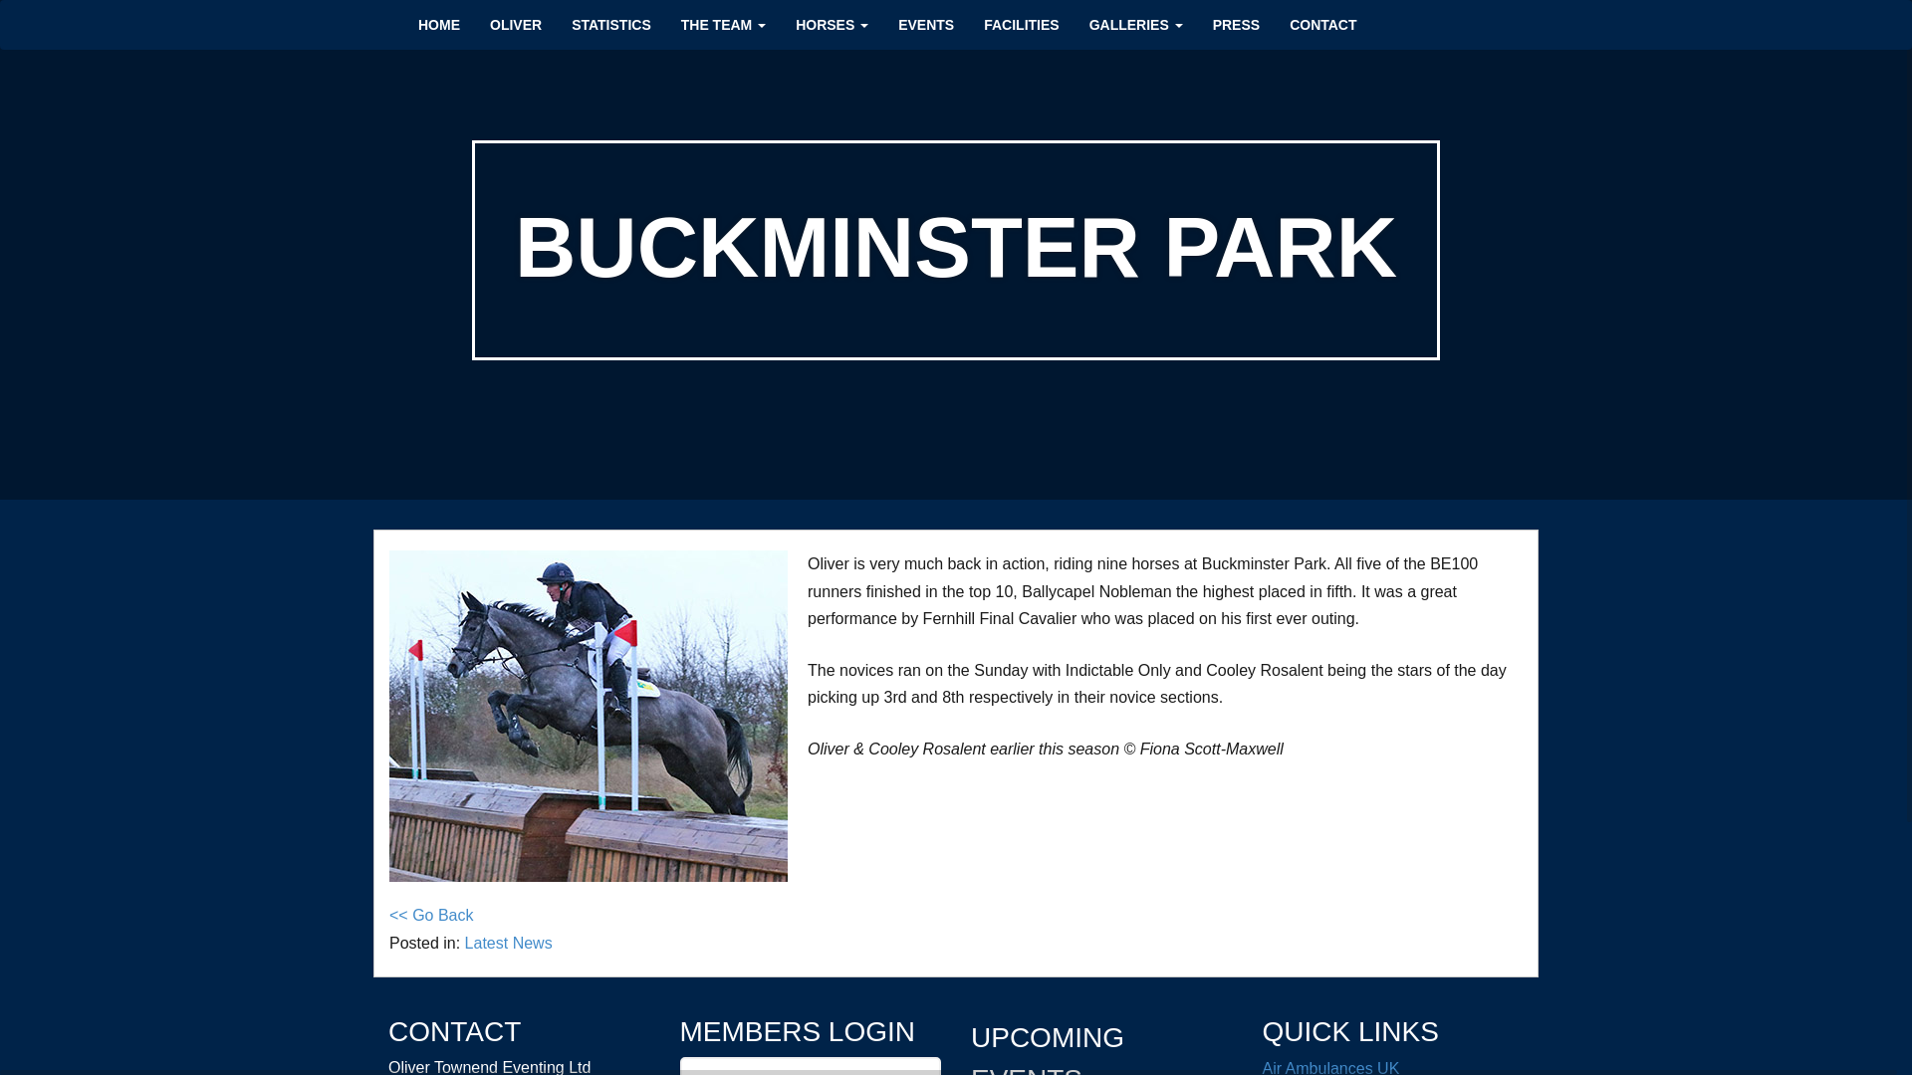 This screenshot has width=1912, height=1075. Describe the element at coordinates (1136, 20) in the screenshot. I see `GALLERIES` at that location.